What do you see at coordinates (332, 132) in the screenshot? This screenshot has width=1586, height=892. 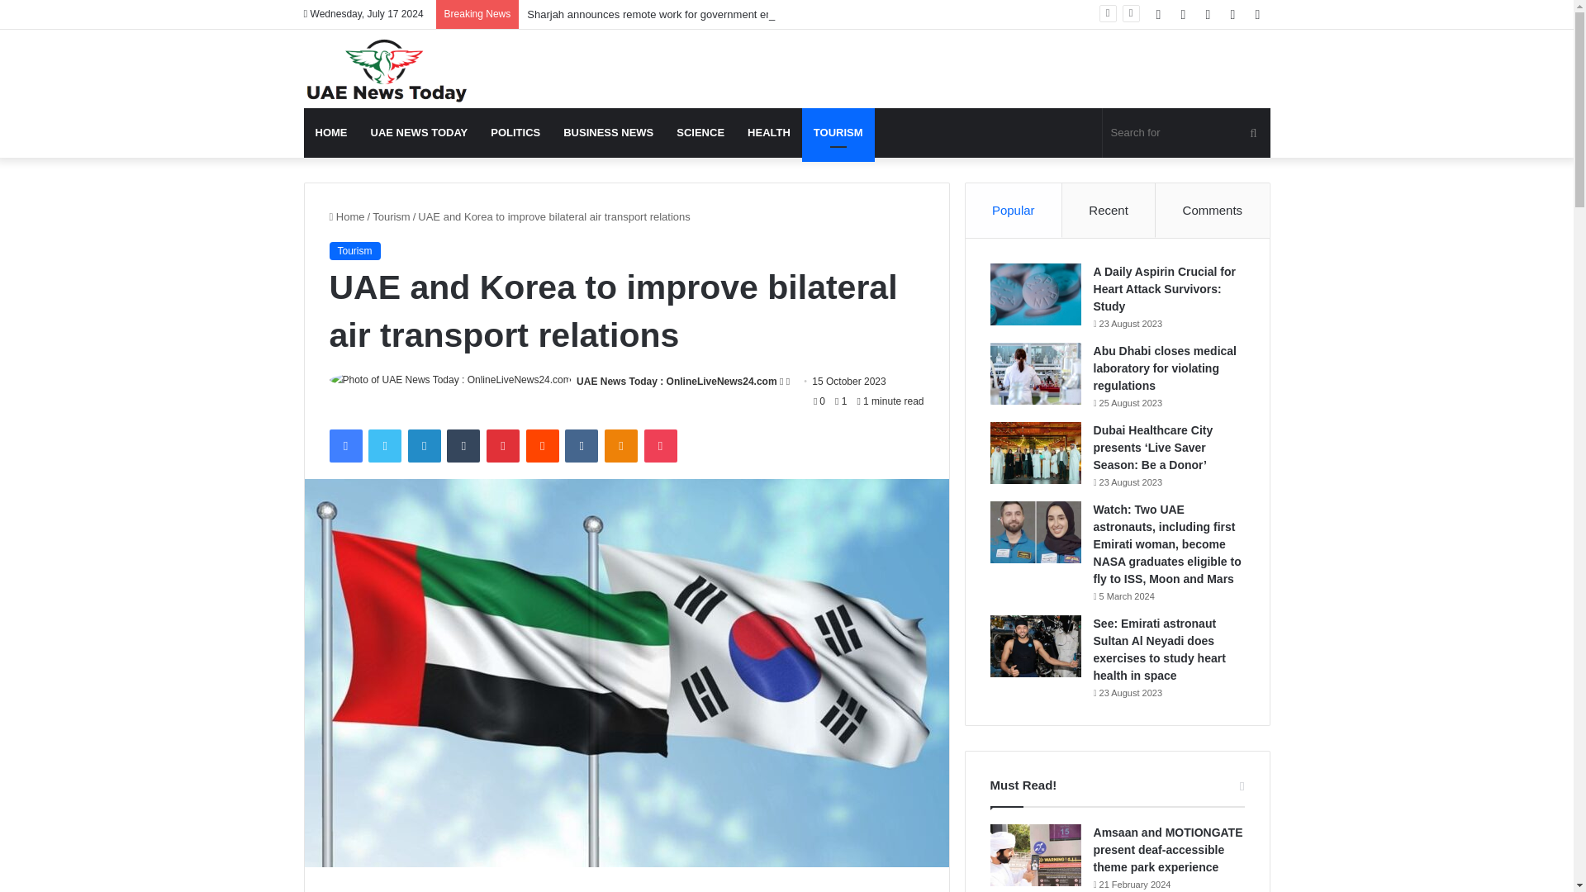 I see `HOME` at bounding box center [332, 132].